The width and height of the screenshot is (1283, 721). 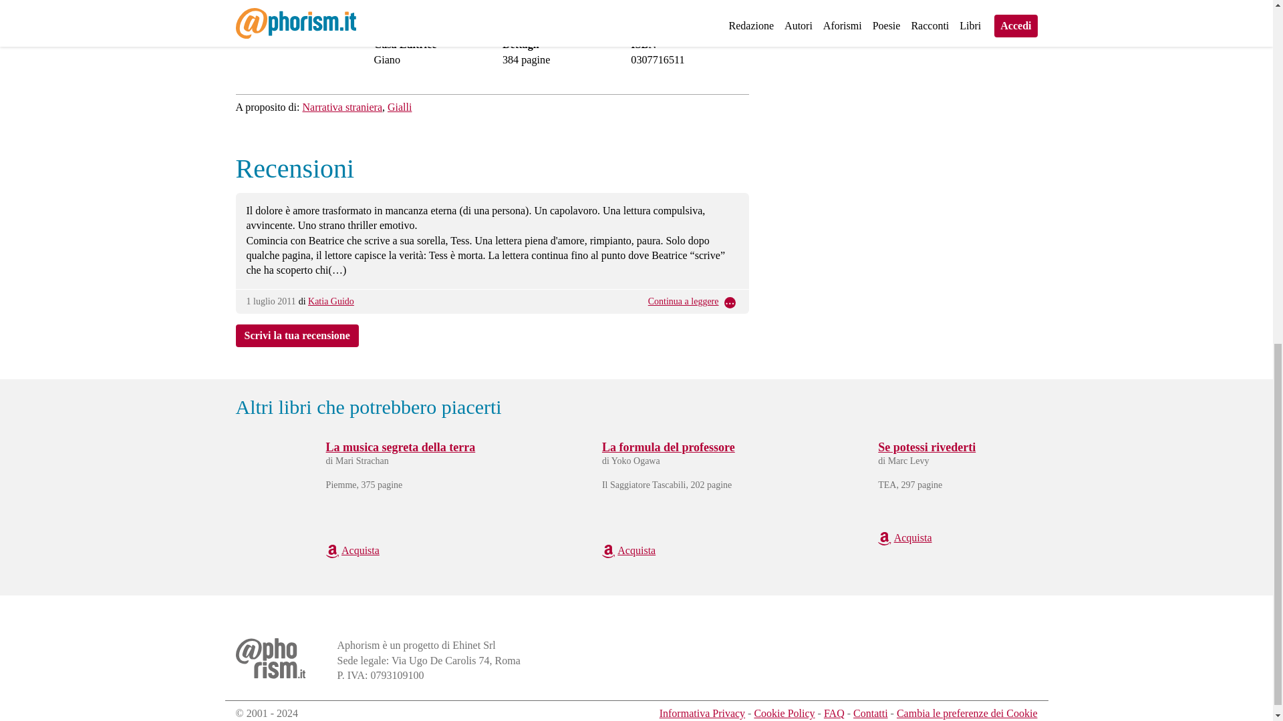 I want to click on Acquista La musica segreta della terra su Amazon, so click(x=353, y=550).